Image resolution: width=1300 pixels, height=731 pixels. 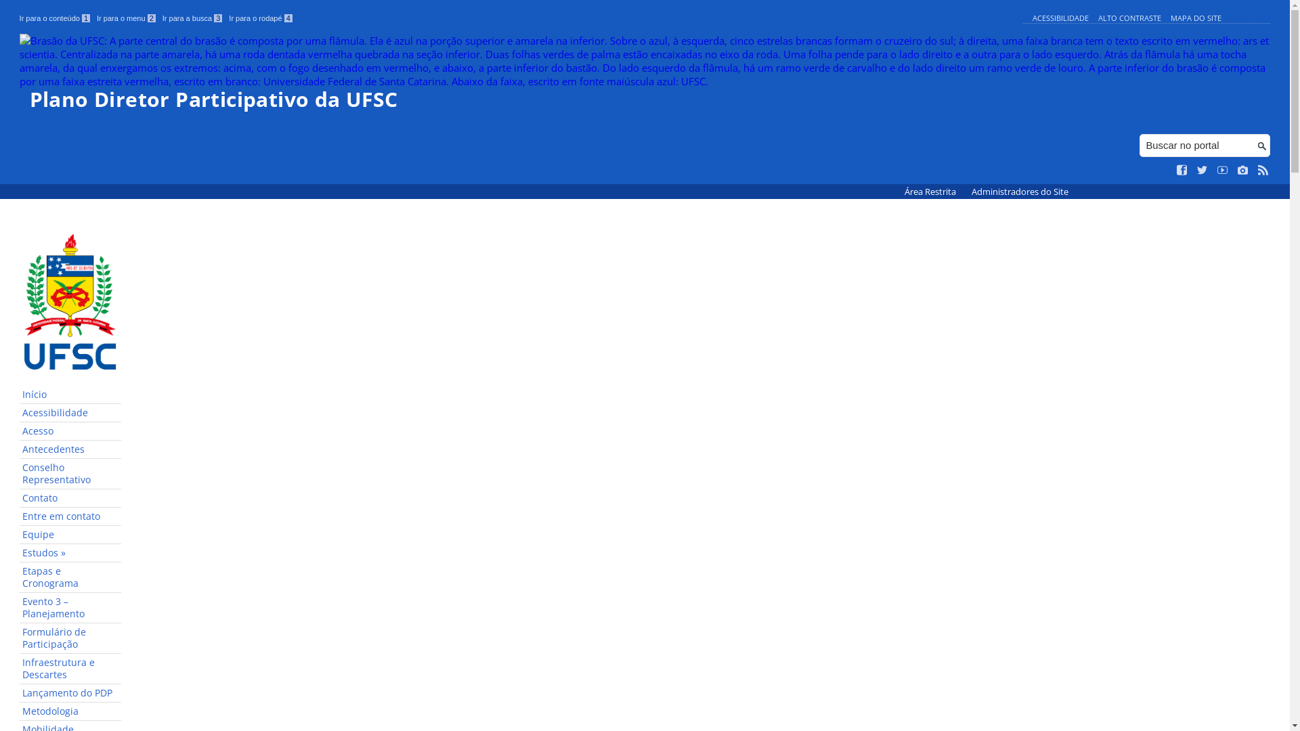 What do you see at coordinates (645, 72) in the screenshot?
I see `Plano Diretor Participativo da UFSC` at bounding box center [645, 72].